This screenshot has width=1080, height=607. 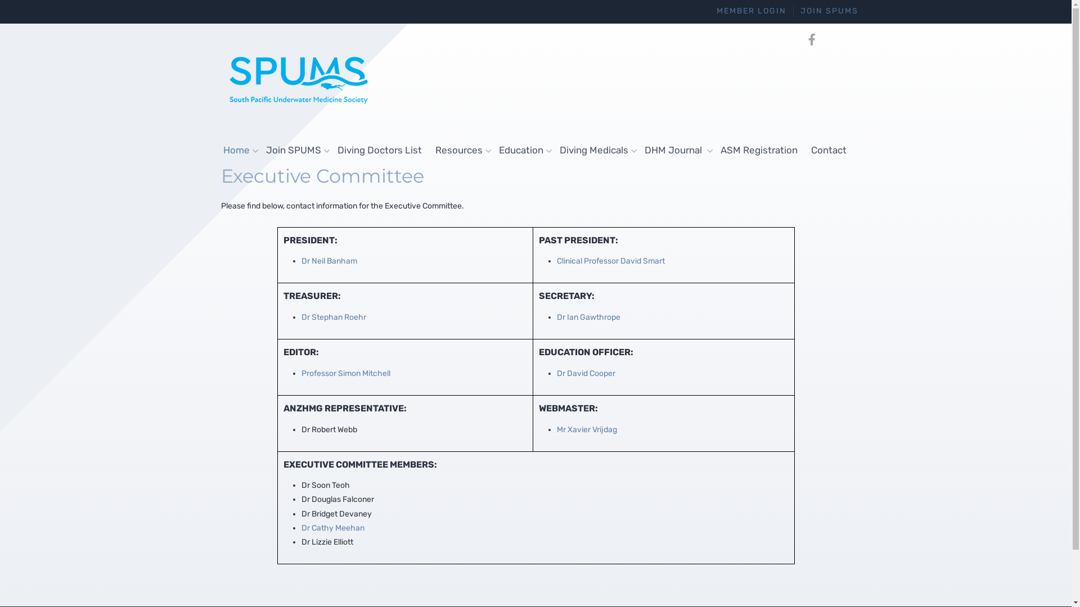 I want to click on Home, so click(x=237, y=151).